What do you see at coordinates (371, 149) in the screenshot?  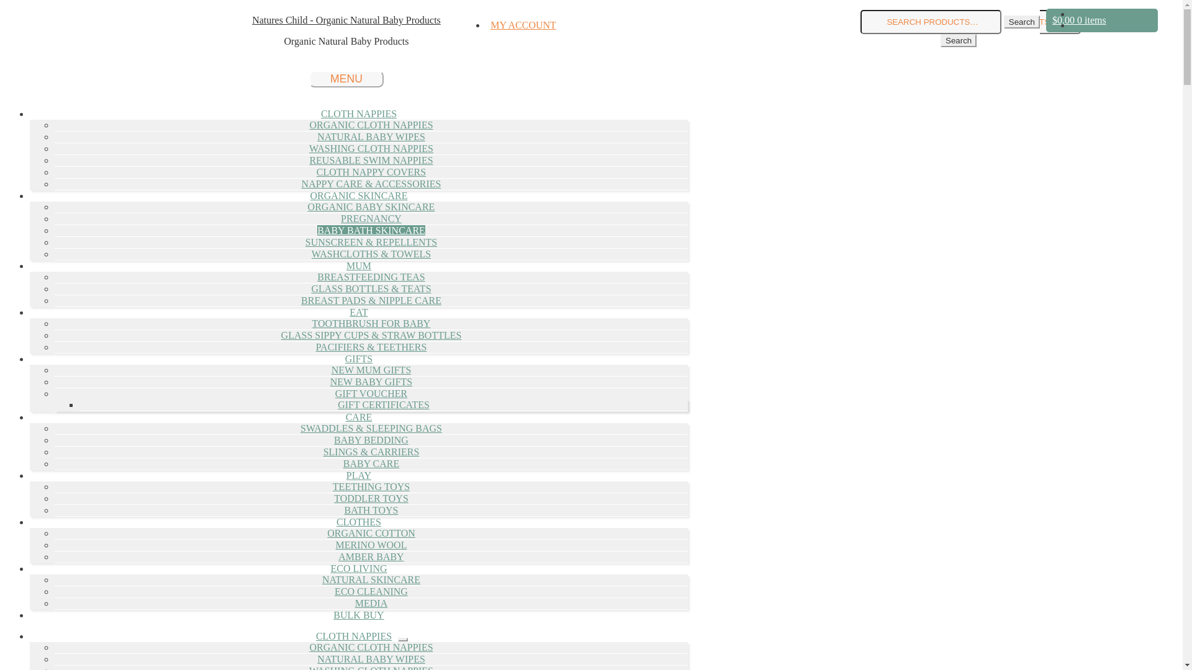 I see `WASHING CLOTH NAPPIES` at bounding box center [371, 149].